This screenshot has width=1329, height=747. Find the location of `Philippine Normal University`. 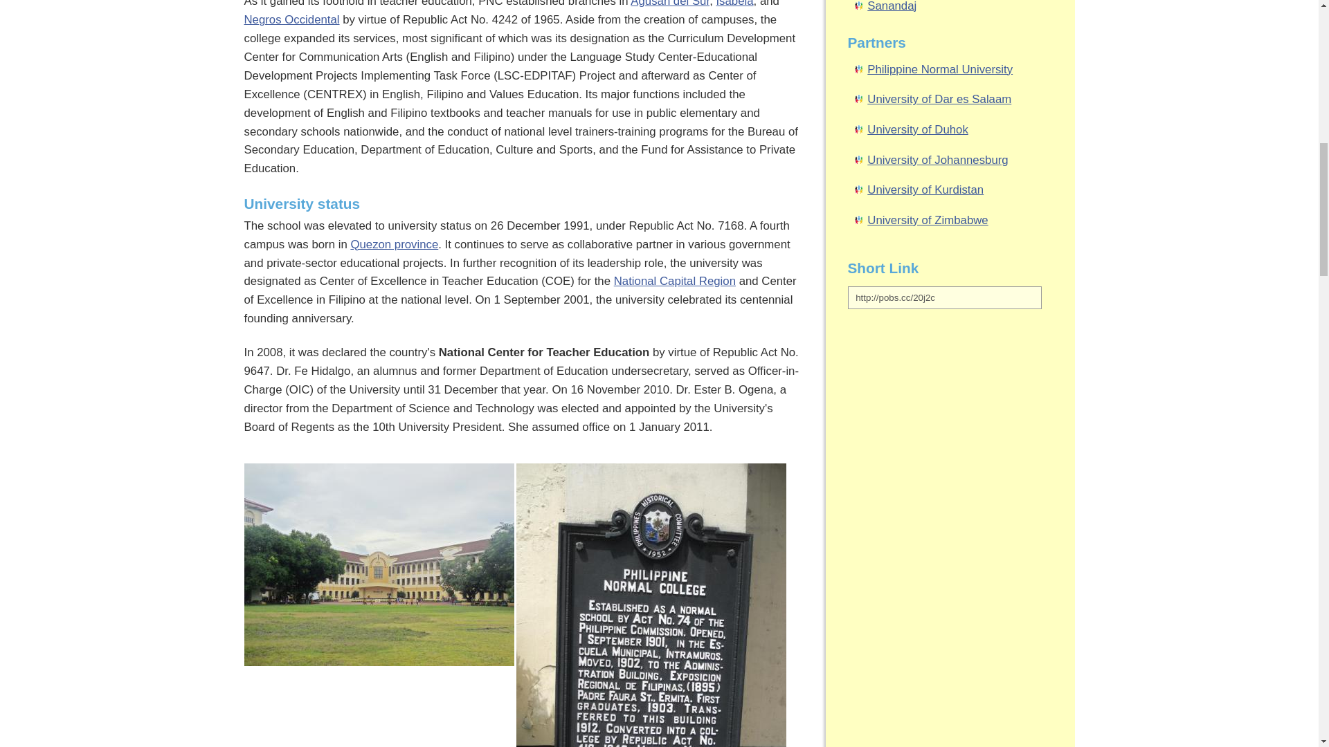

Philippine Normal University is located at coordinates (940, 69).